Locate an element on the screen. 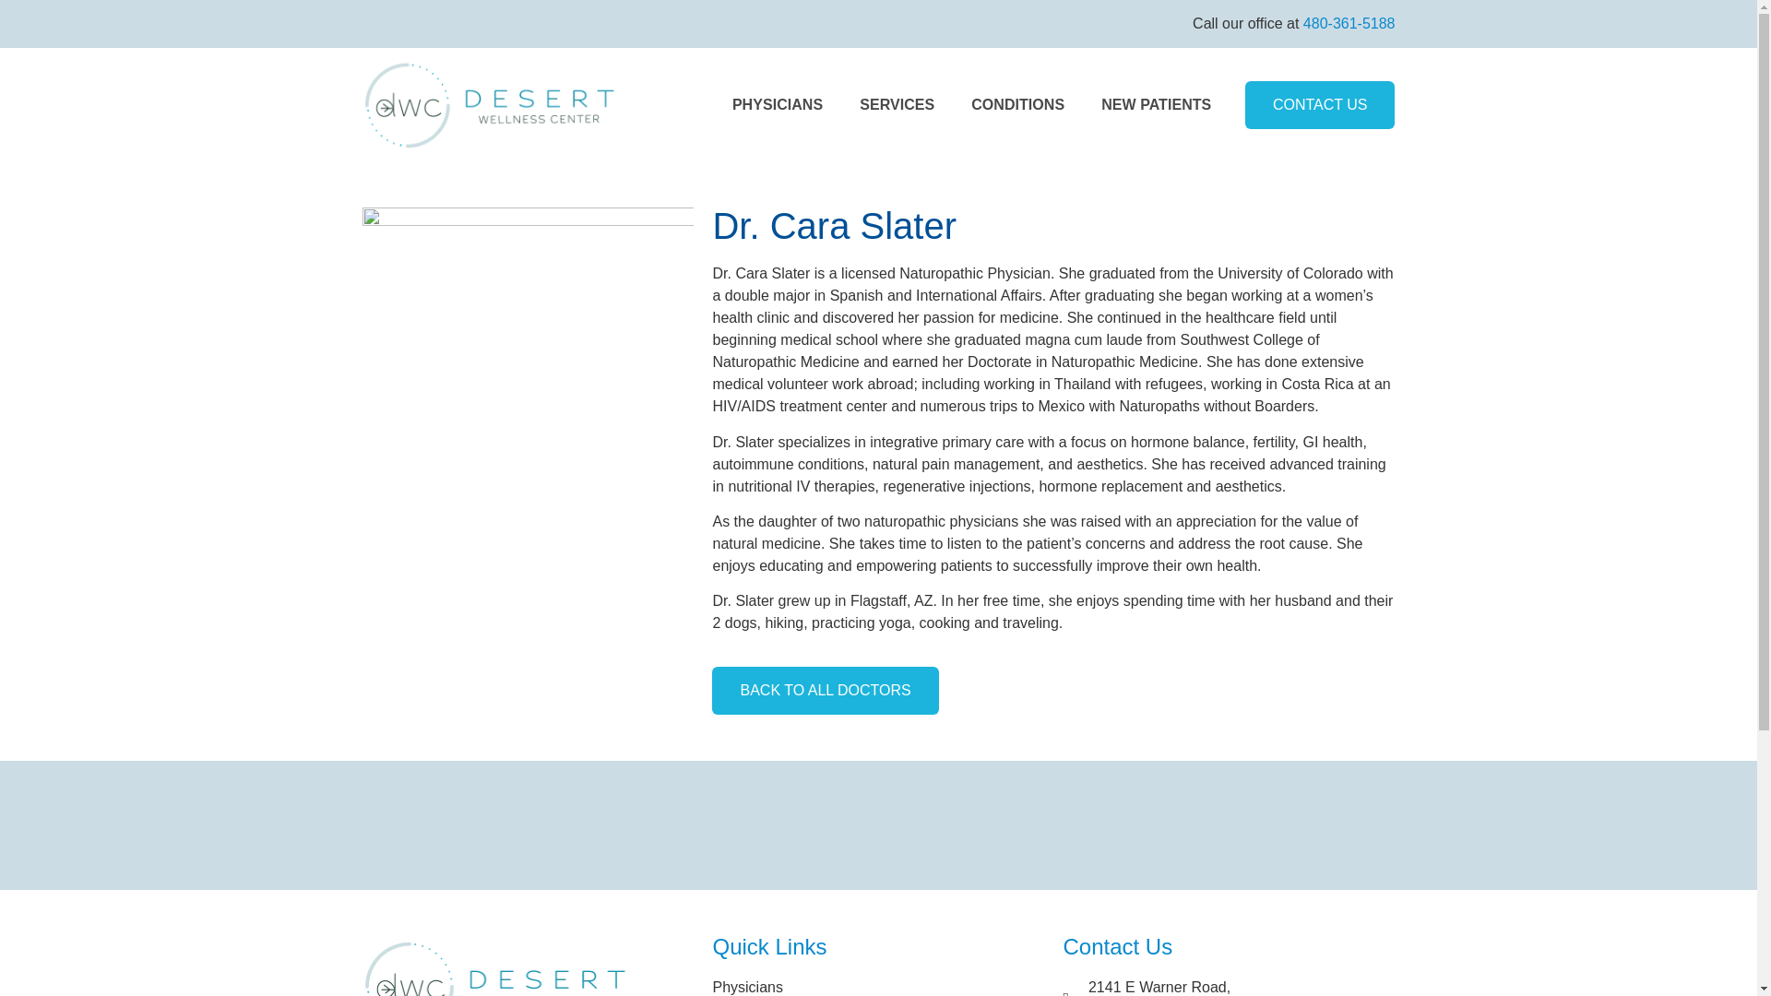  NEW PATIENTS is located at coordinates (1229, 987).